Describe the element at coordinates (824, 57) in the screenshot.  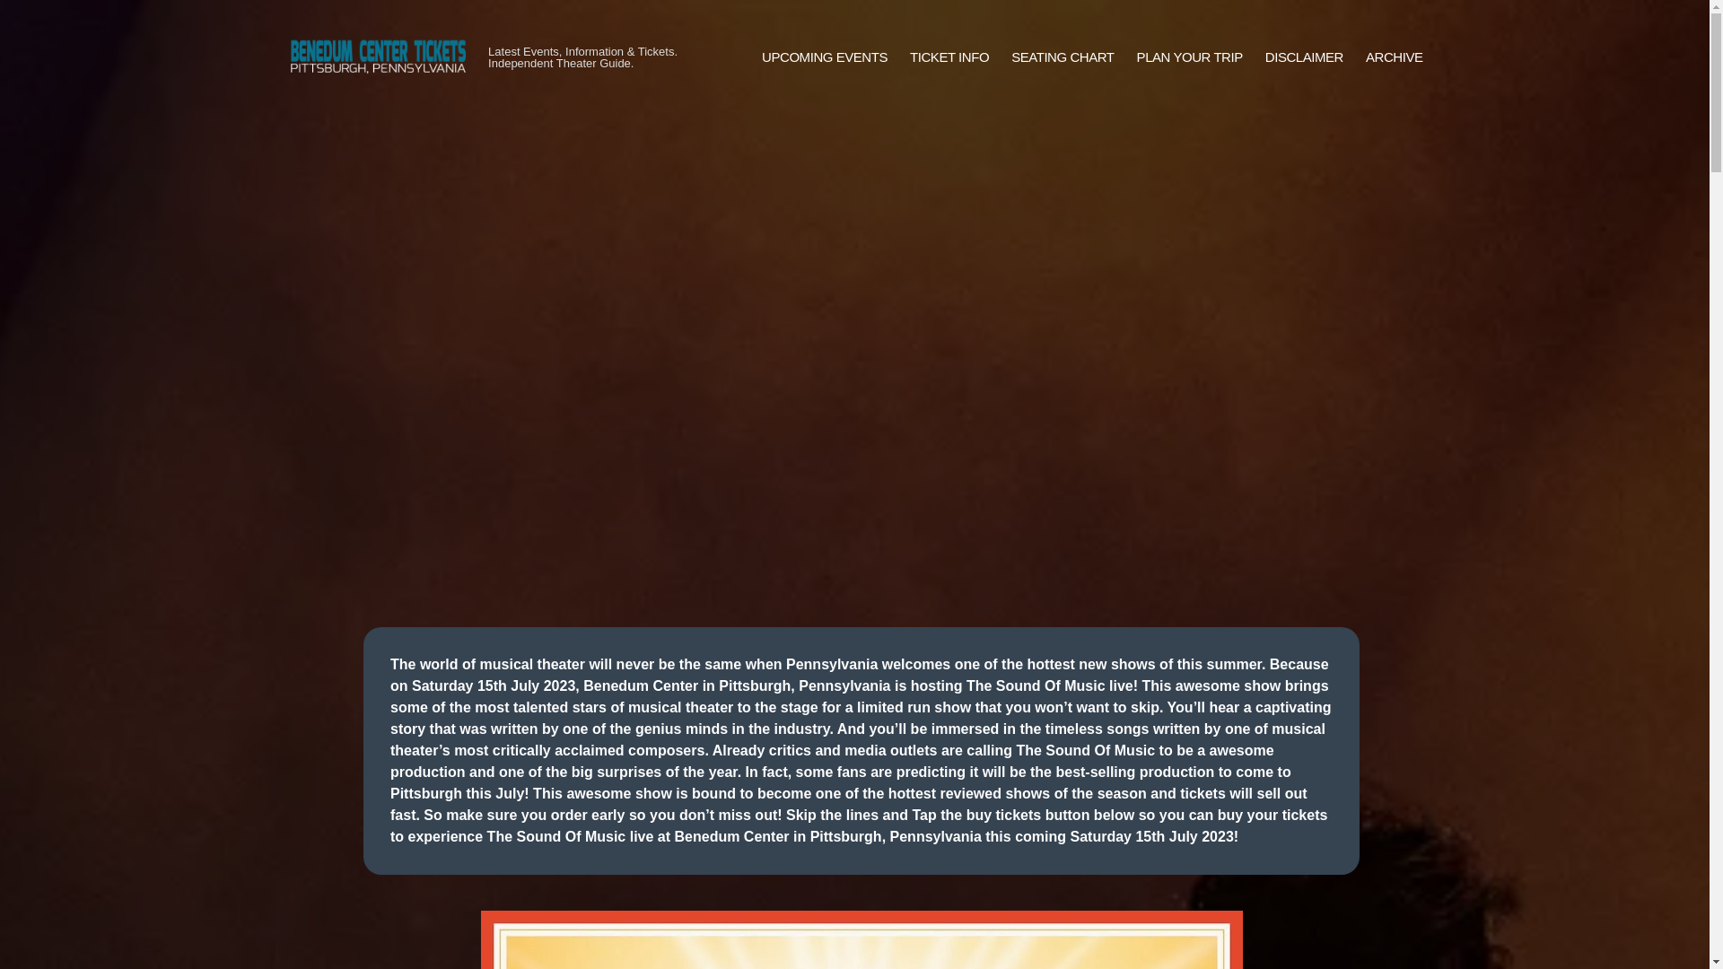
I see `UPCOMING EVENTS` at that location.